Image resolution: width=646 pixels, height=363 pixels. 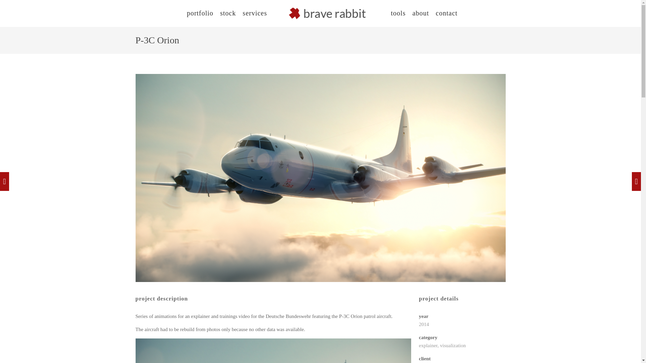 I want to click on portfolio, so click(x=200, y=13).